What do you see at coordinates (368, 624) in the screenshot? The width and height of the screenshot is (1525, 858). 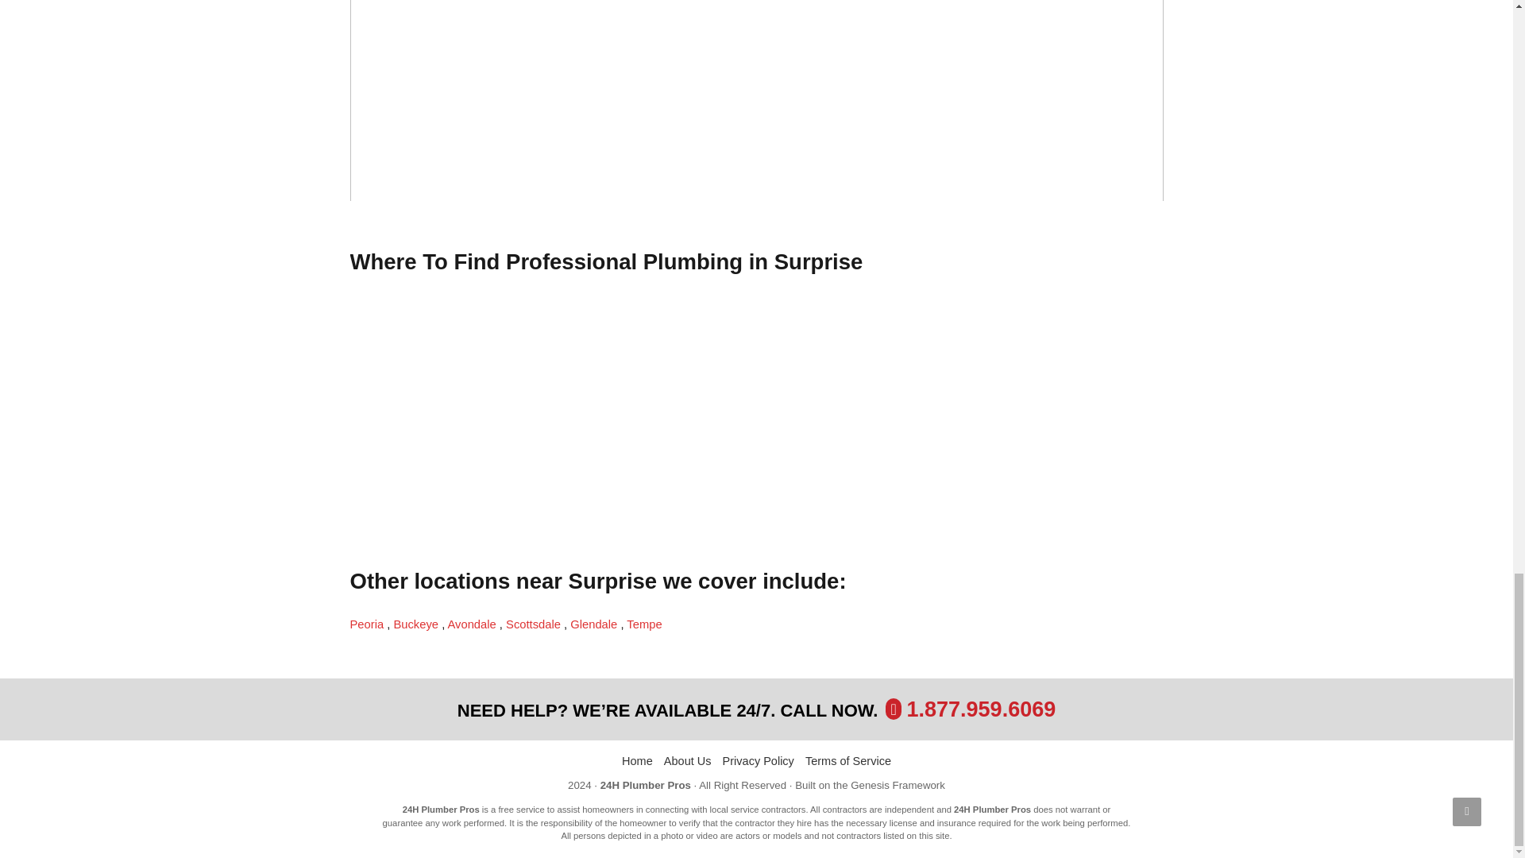 I see `Peoria` at bounding box center [368, 624].